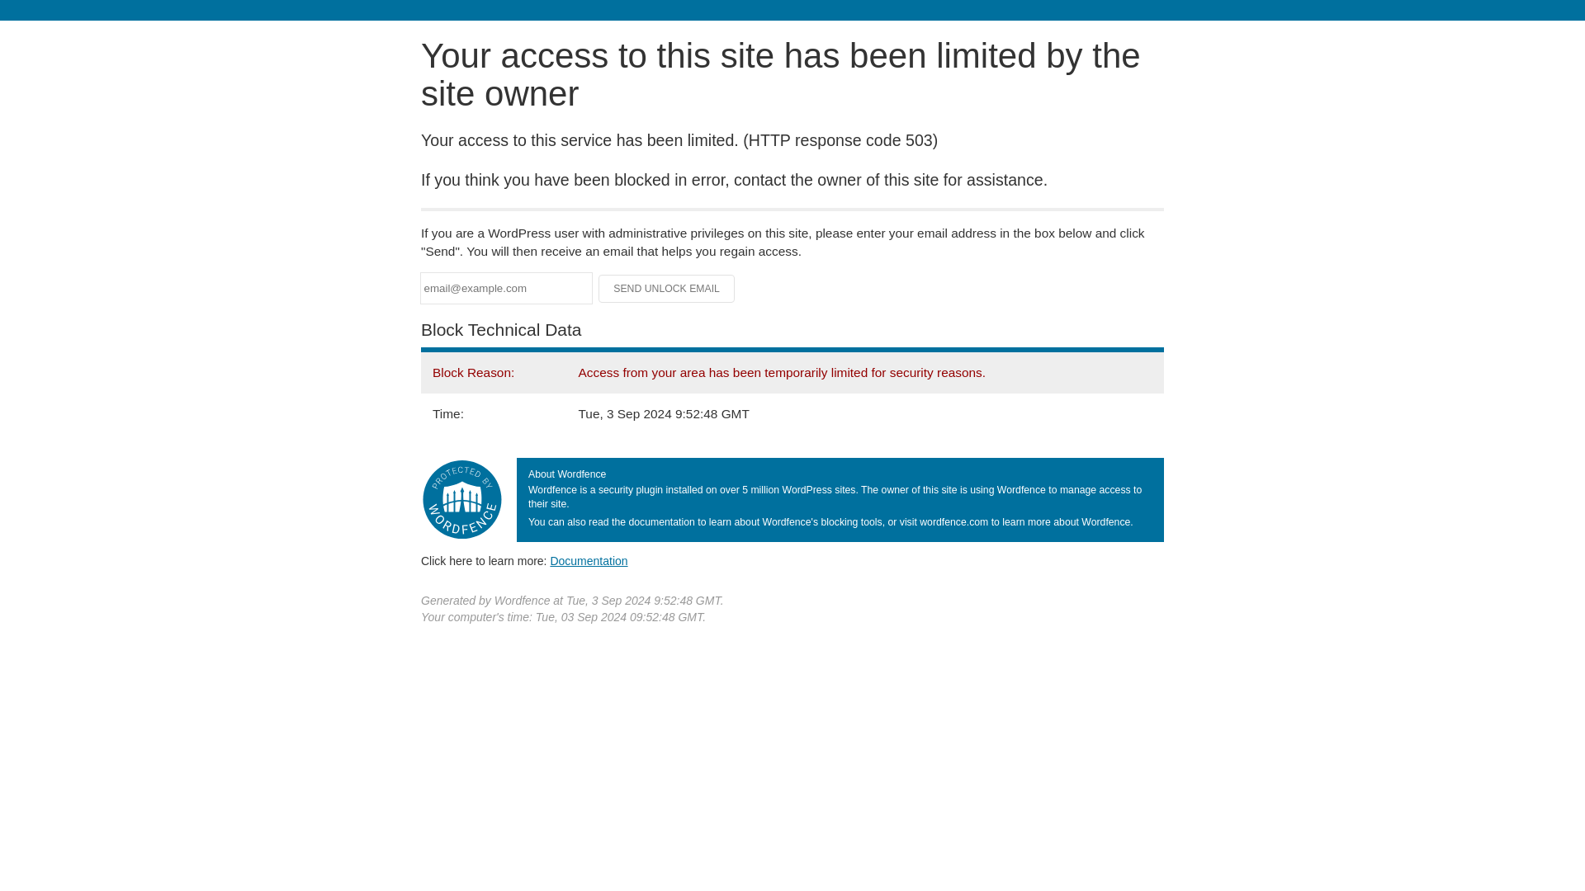 This screenshot has width=1585, height=891. I want to click on Documentation, so click(589, 560).